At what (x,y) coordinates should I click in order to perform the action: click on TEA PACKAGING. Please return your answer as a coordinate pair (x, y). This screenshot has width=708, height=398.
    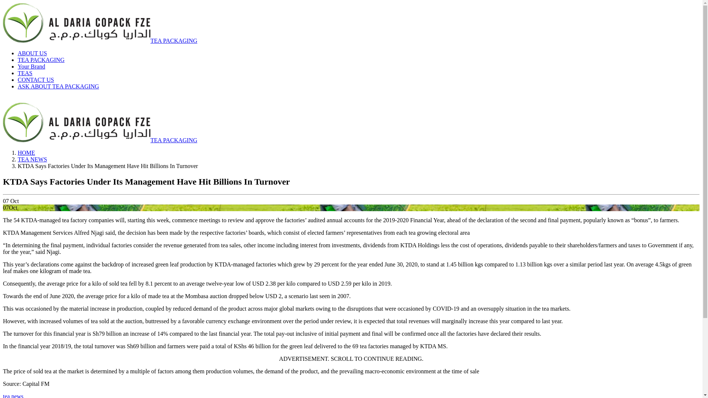
    Looking at the image, I should click on (100, 140).